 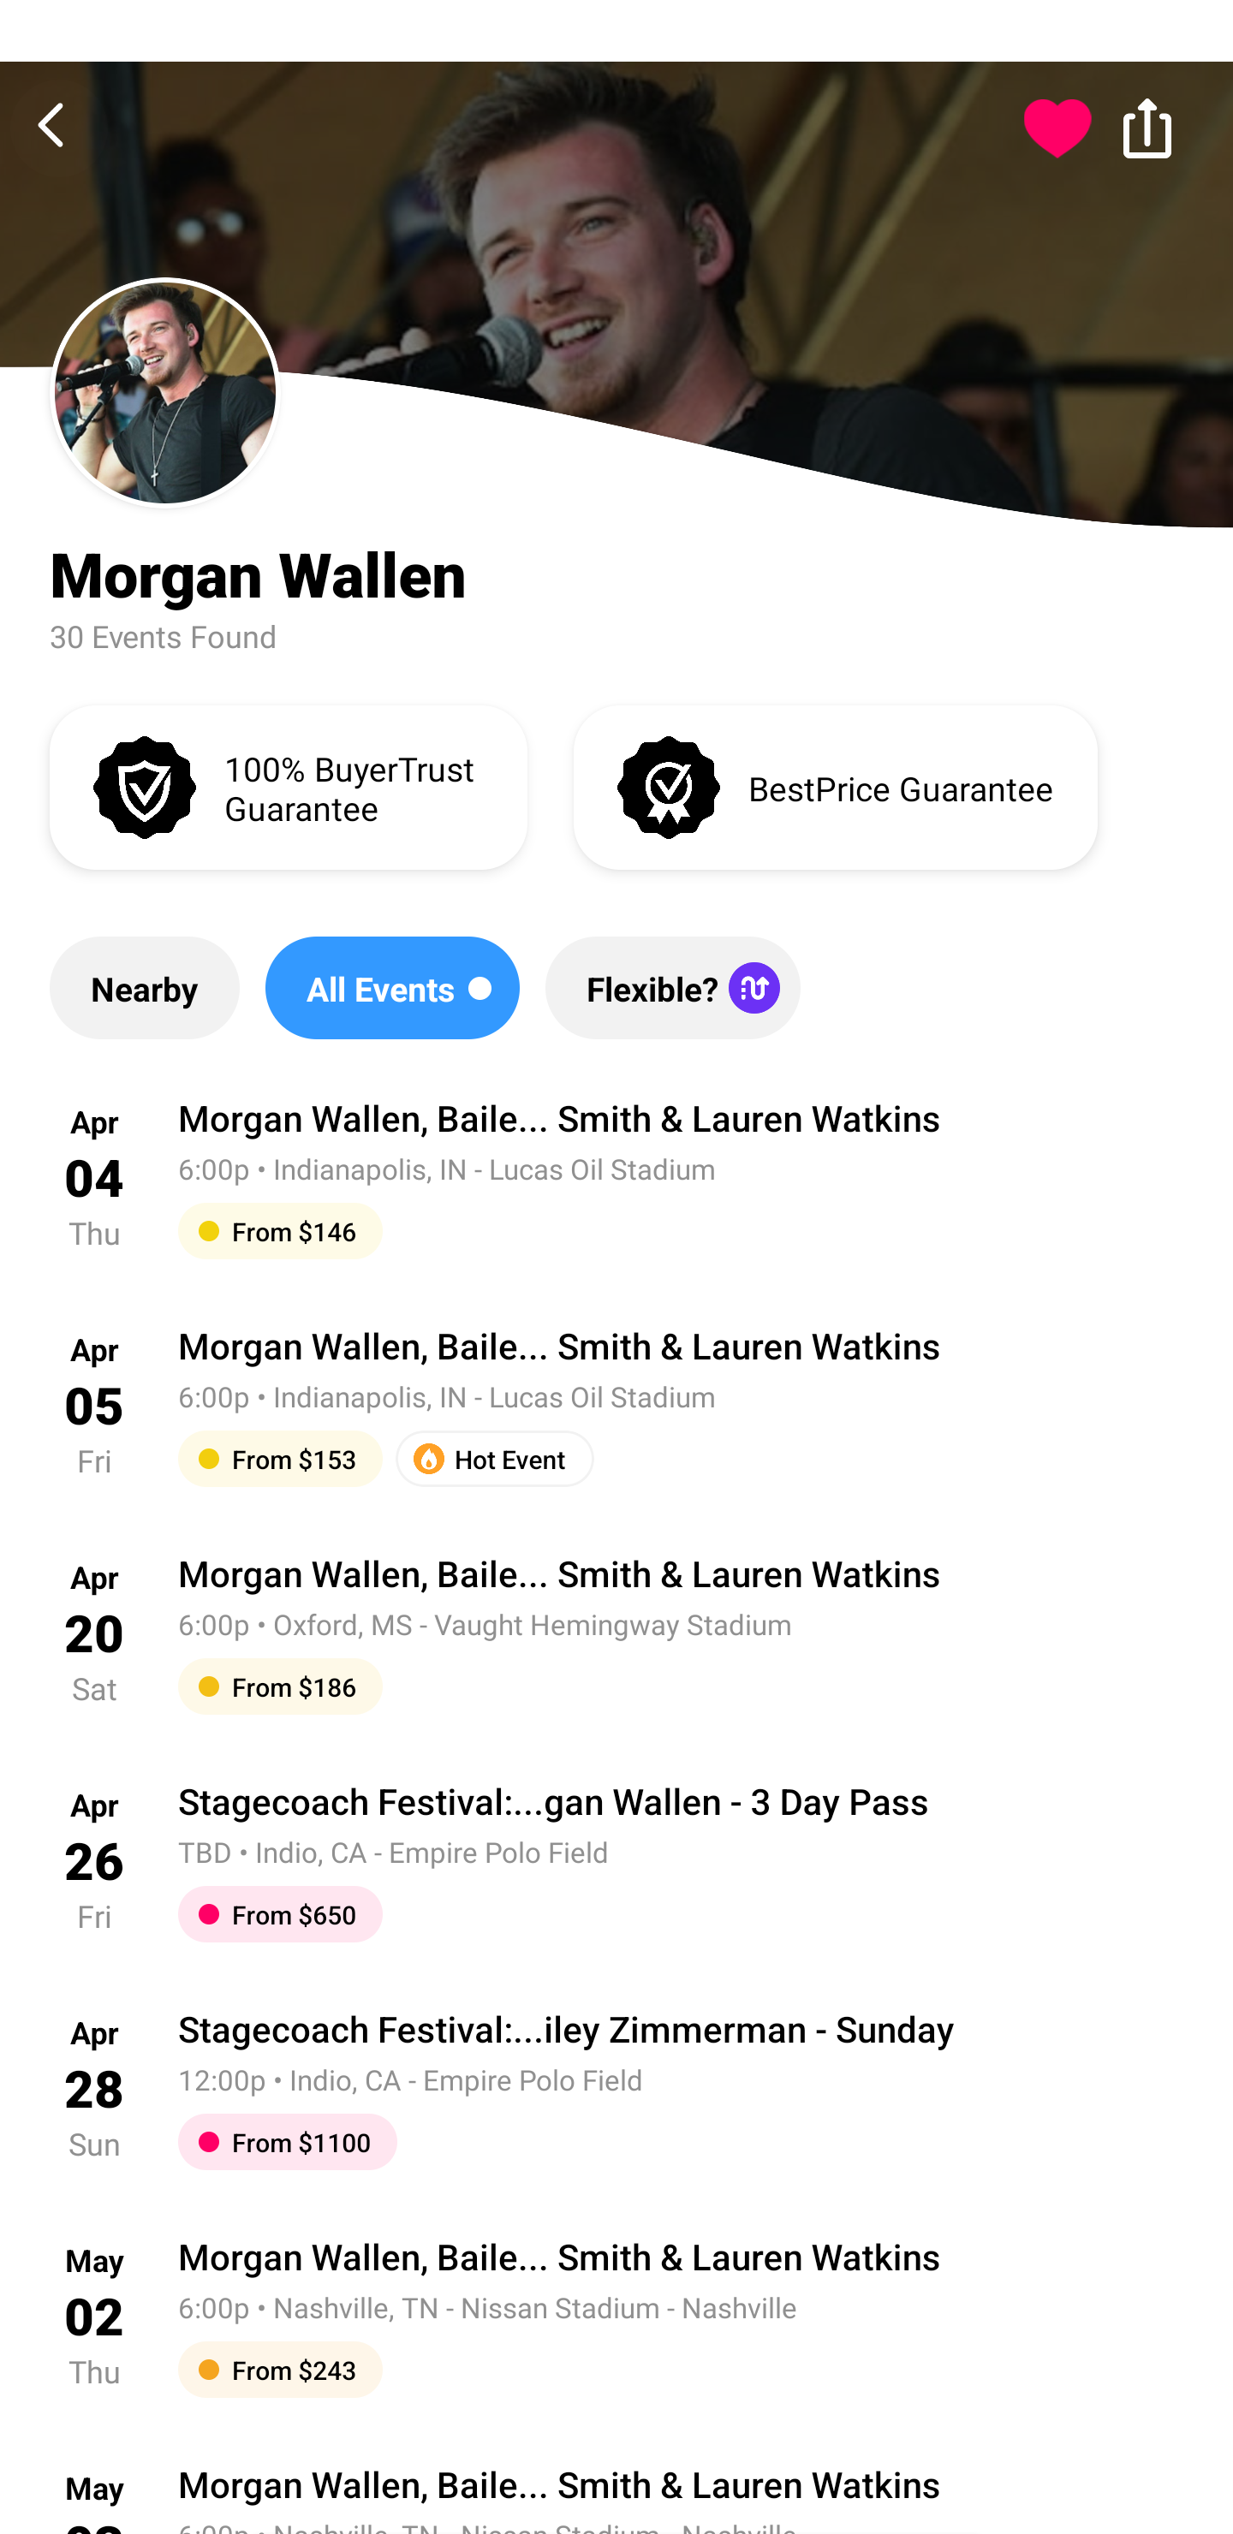 I want to click on All Events, so click(x=392, y=988).